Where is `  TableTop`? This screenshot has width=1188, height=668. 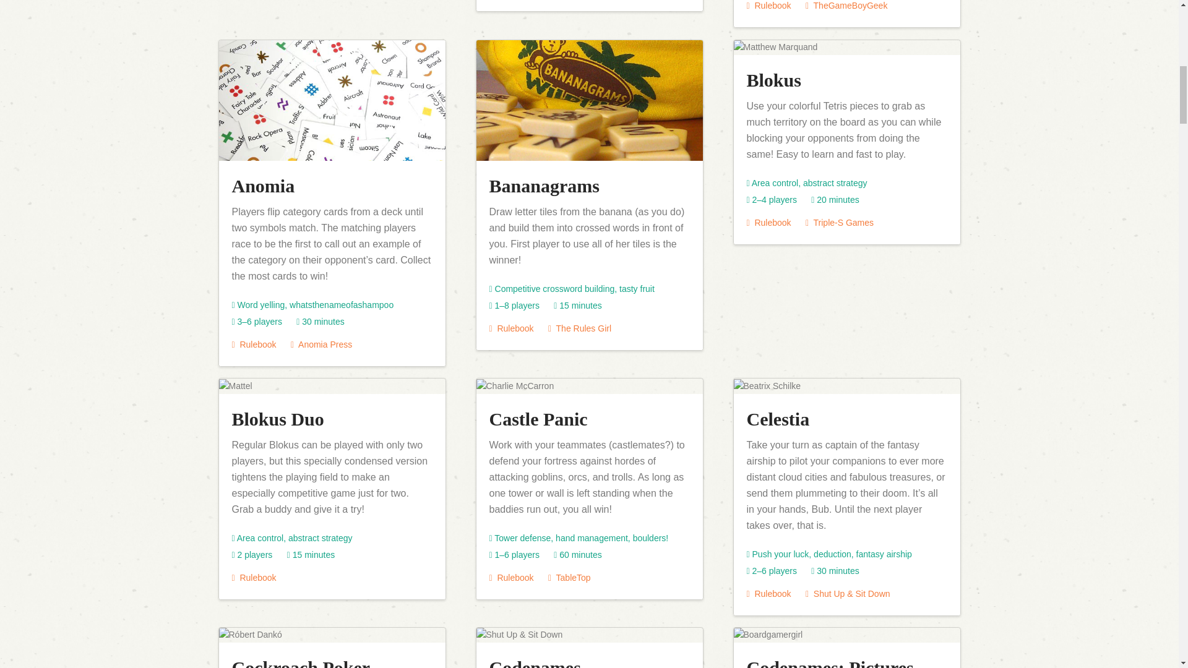   TableTop is located at coordinates (569, 577).